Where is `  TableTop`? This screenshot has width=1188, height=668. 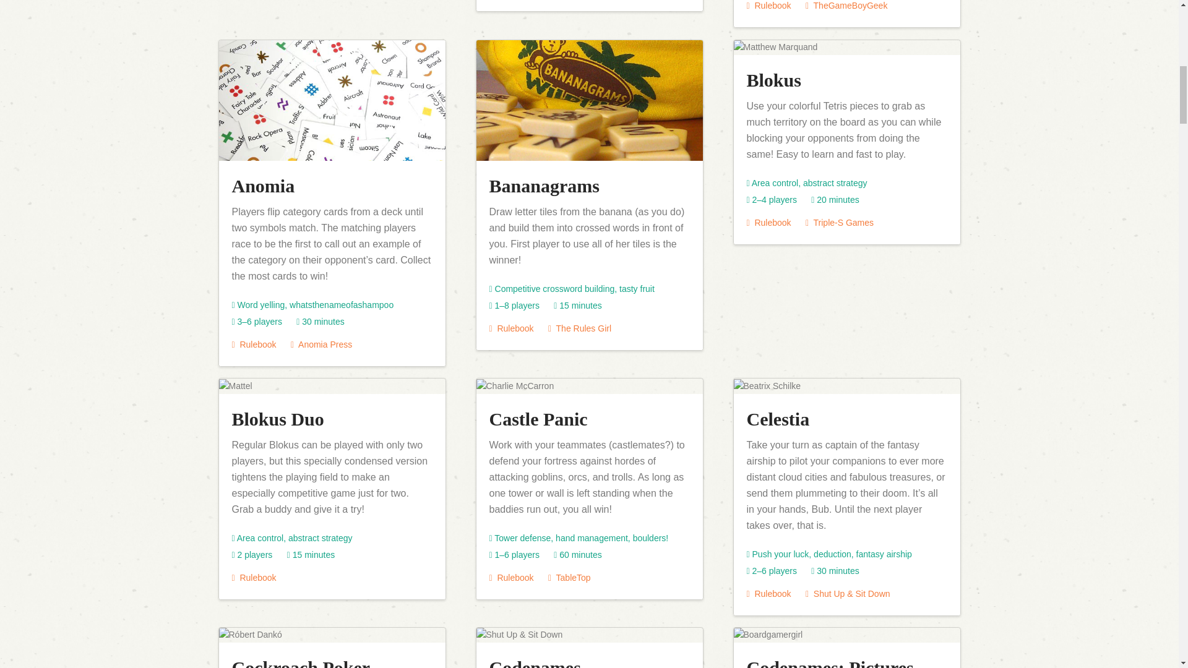   TableTop is located at coordinates (569, 577).